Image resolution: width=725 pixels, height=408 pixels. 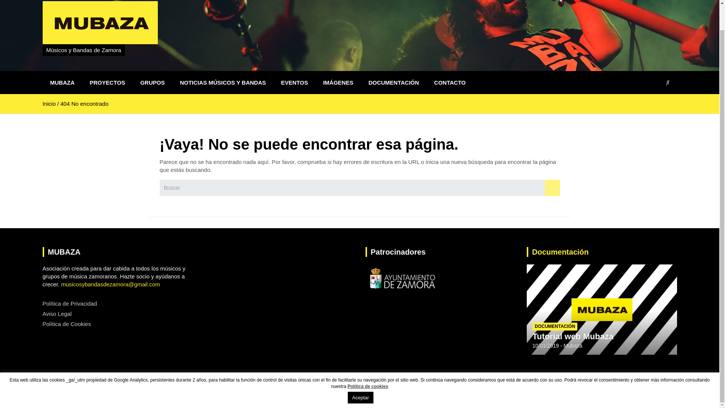 I want to click on CONTACTO, so click(x=450, y=82).